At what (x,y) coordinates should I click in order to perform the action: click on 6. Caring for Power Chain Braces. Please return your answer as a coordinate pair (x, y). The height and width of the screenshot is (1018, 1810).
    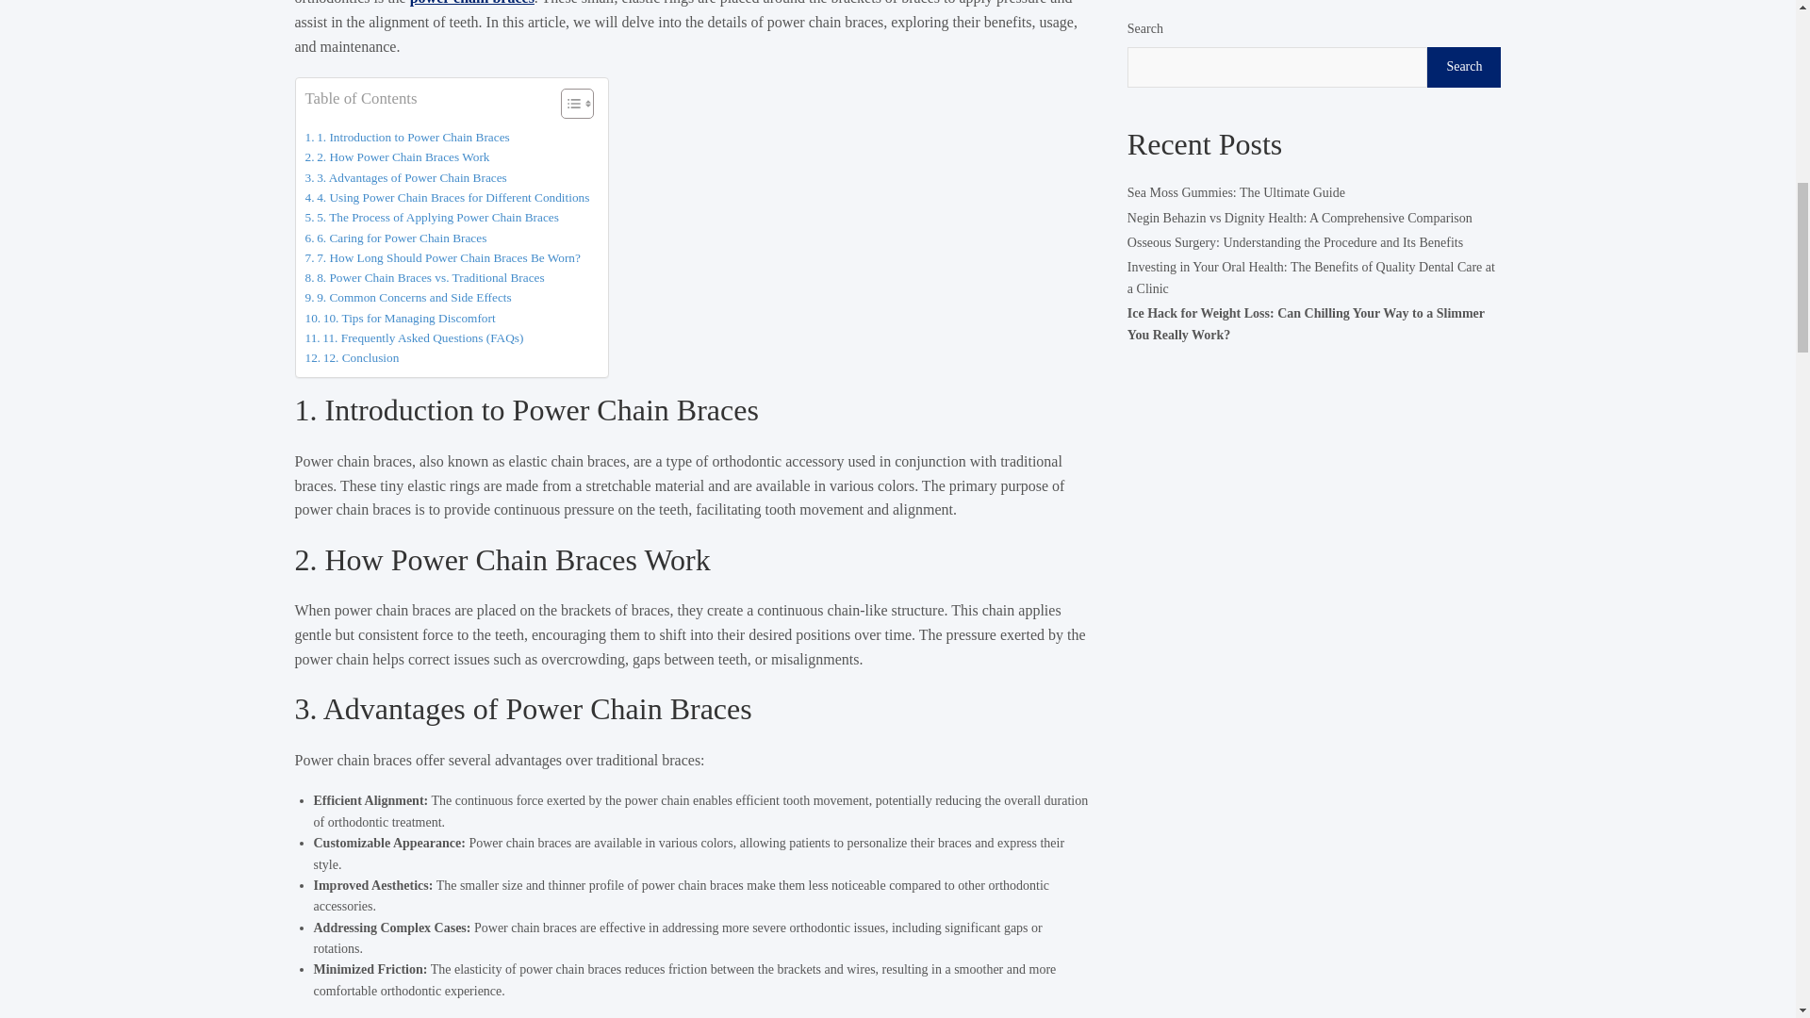
    Looking at the image, I should click on (396, 238).